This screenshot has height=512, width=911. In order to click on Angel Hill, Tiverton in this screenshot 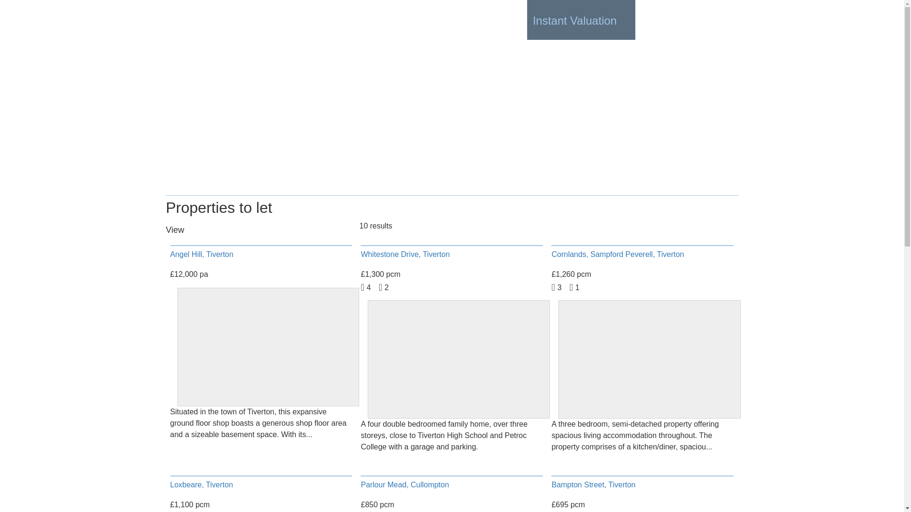, I will do `click(201, 254)`.